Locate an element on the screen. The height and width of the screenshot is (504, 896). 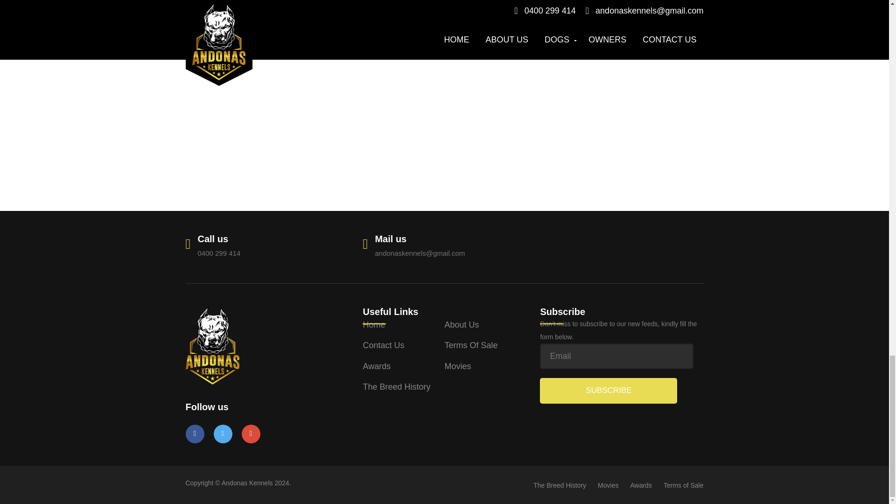
The Breed History is located at coordinates (396, 386).